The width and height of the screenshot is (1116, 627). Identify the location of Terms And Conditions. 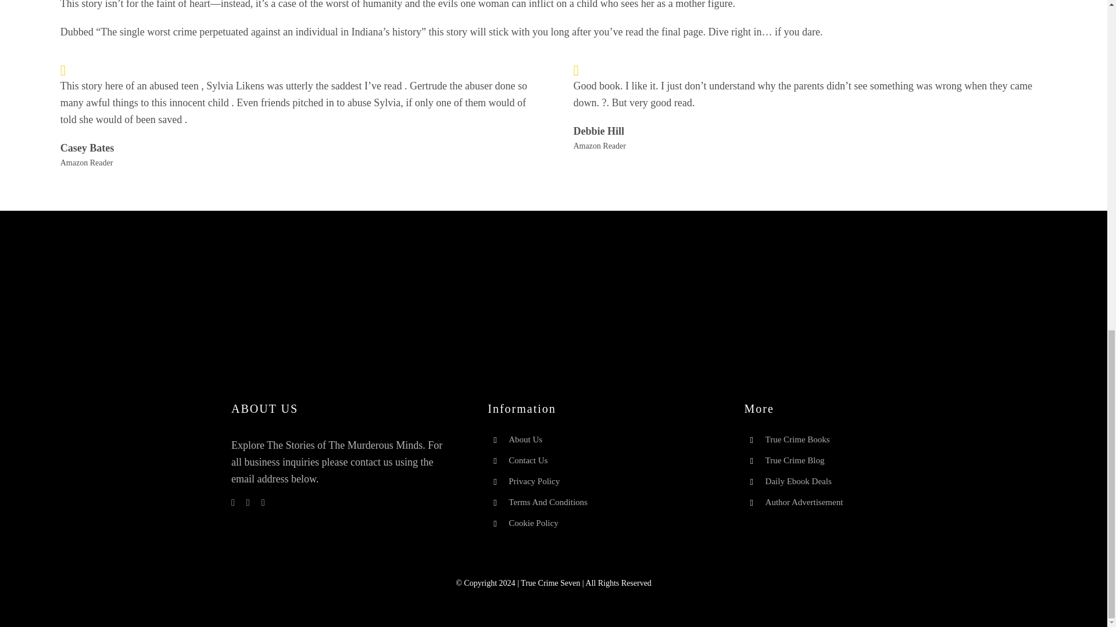
(548, 502).